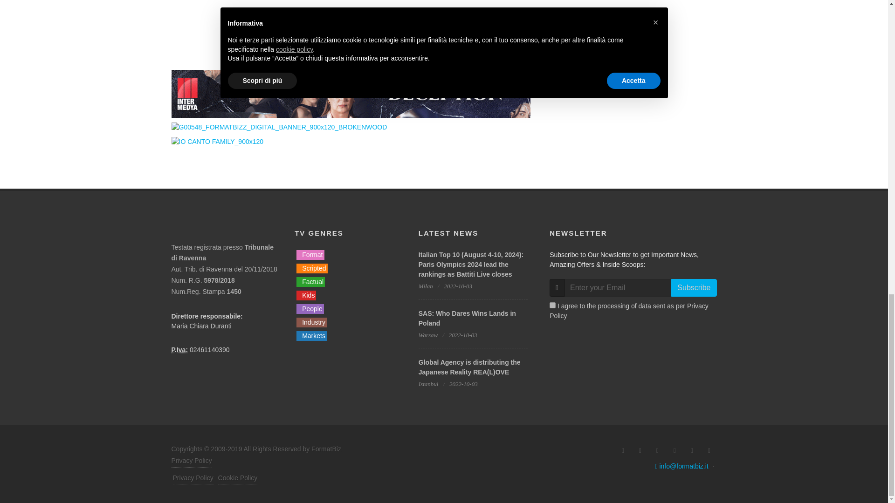 This screenshot has height=503, width=895. What do you see at coordinates (552, 306) in the screenshot?
I see `S` at bounding box center [552, 306].